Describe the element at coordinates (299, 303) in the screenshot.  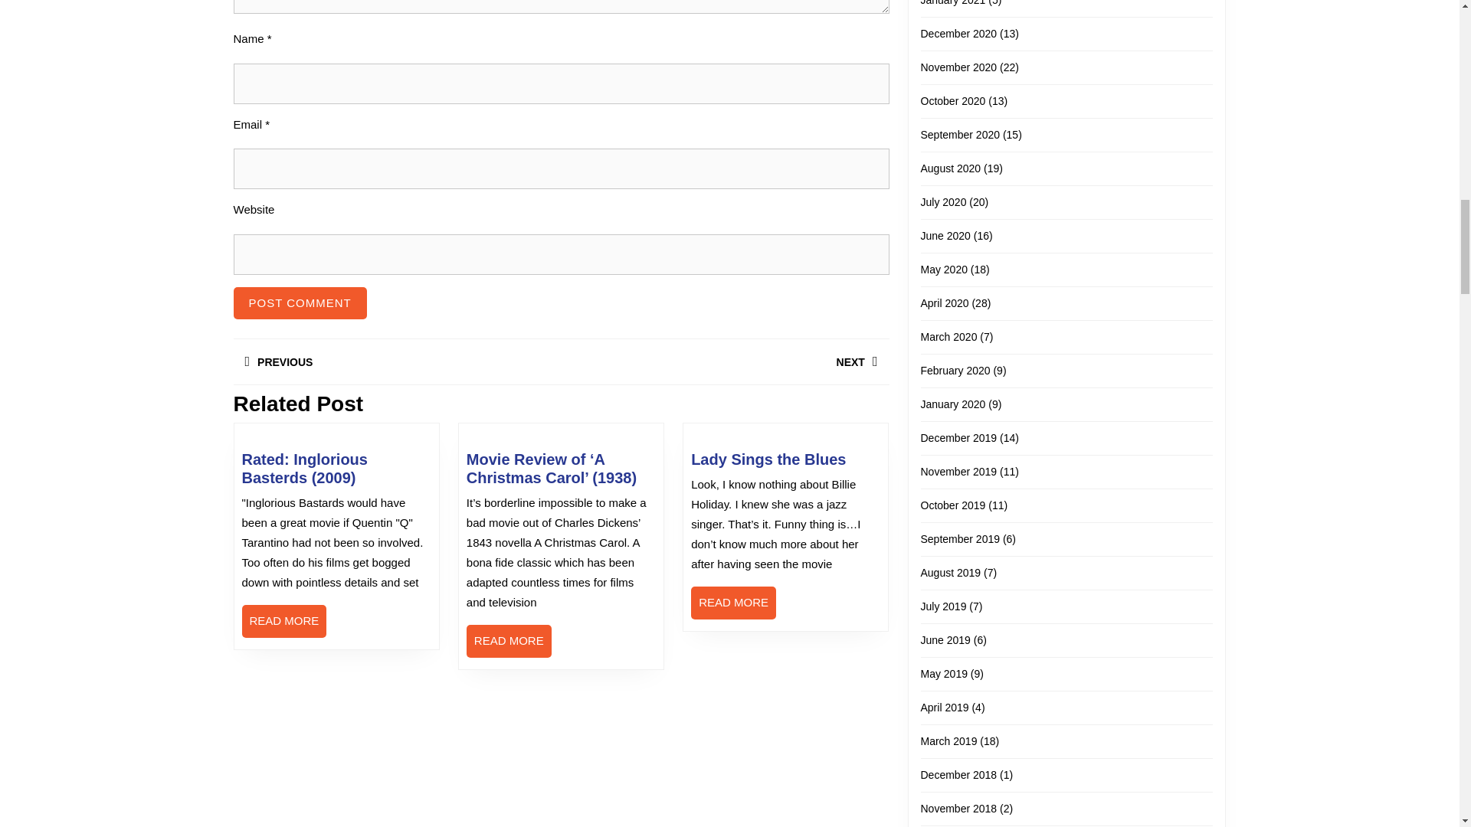
I see `Post Comment` at that location.